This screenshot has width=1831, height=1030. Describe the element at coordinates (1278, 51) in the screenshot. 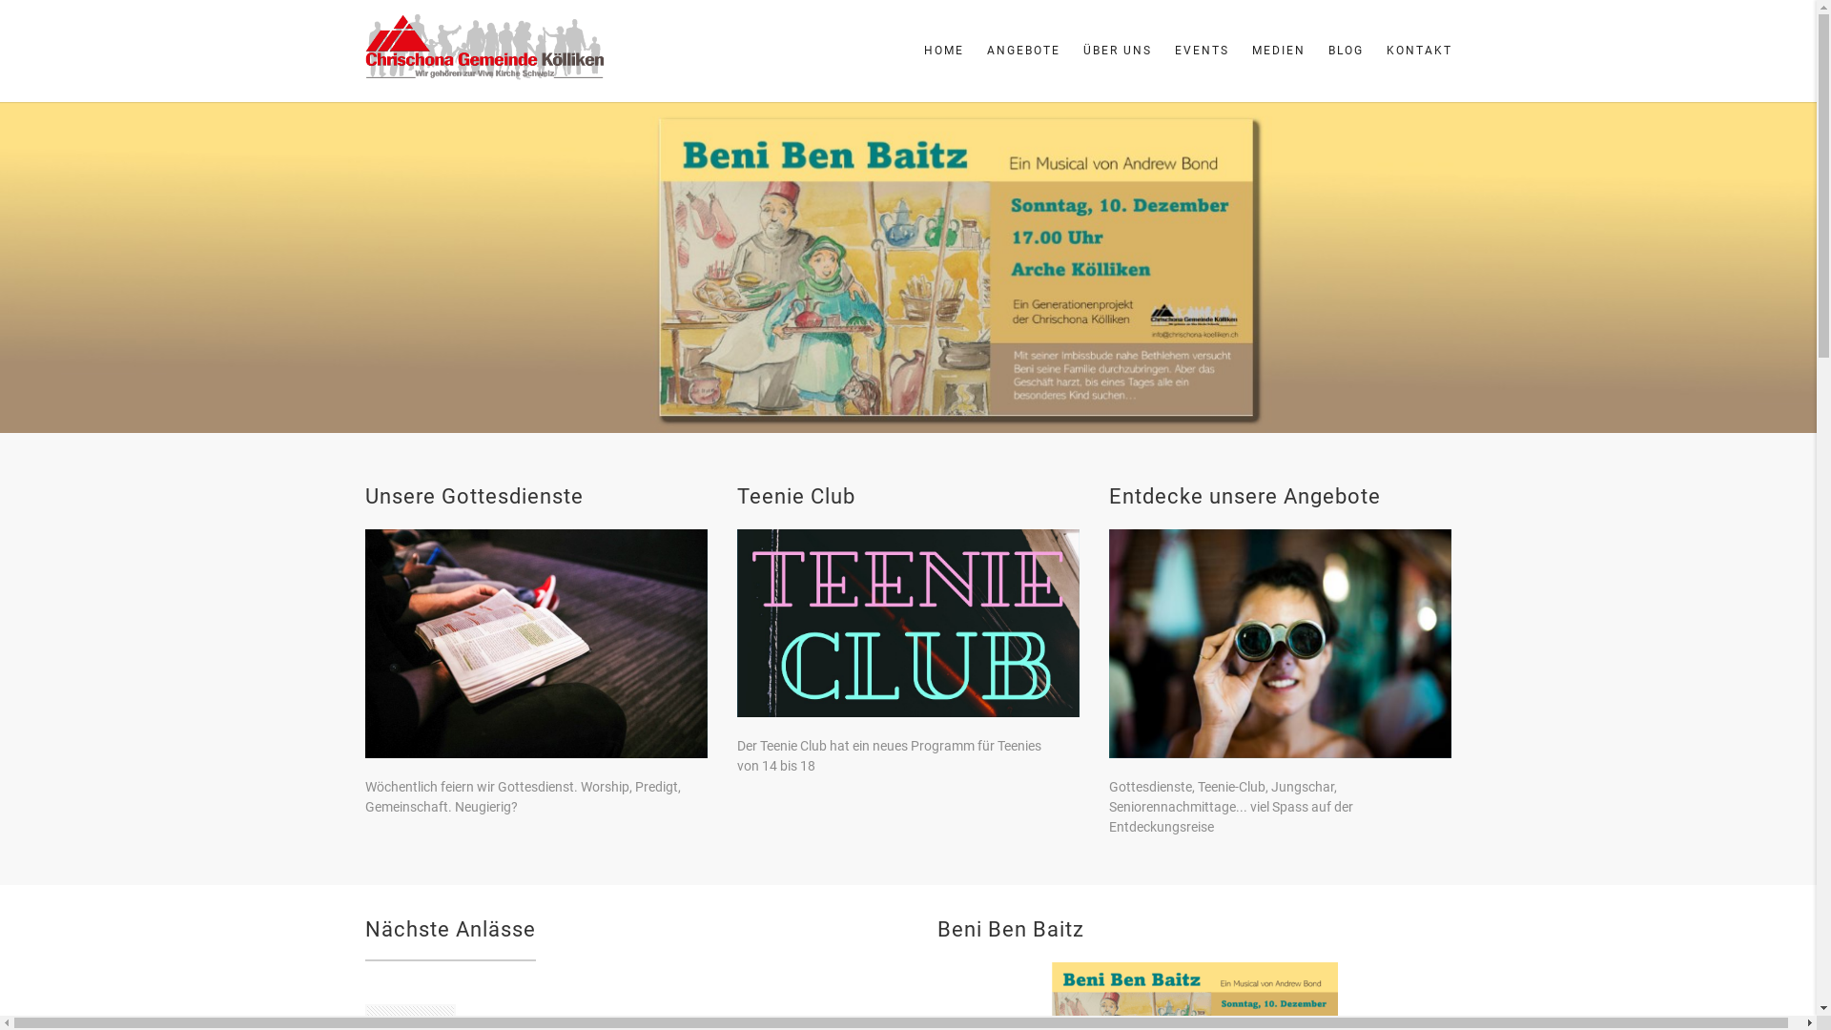

I see `MEDIEN` at that location.